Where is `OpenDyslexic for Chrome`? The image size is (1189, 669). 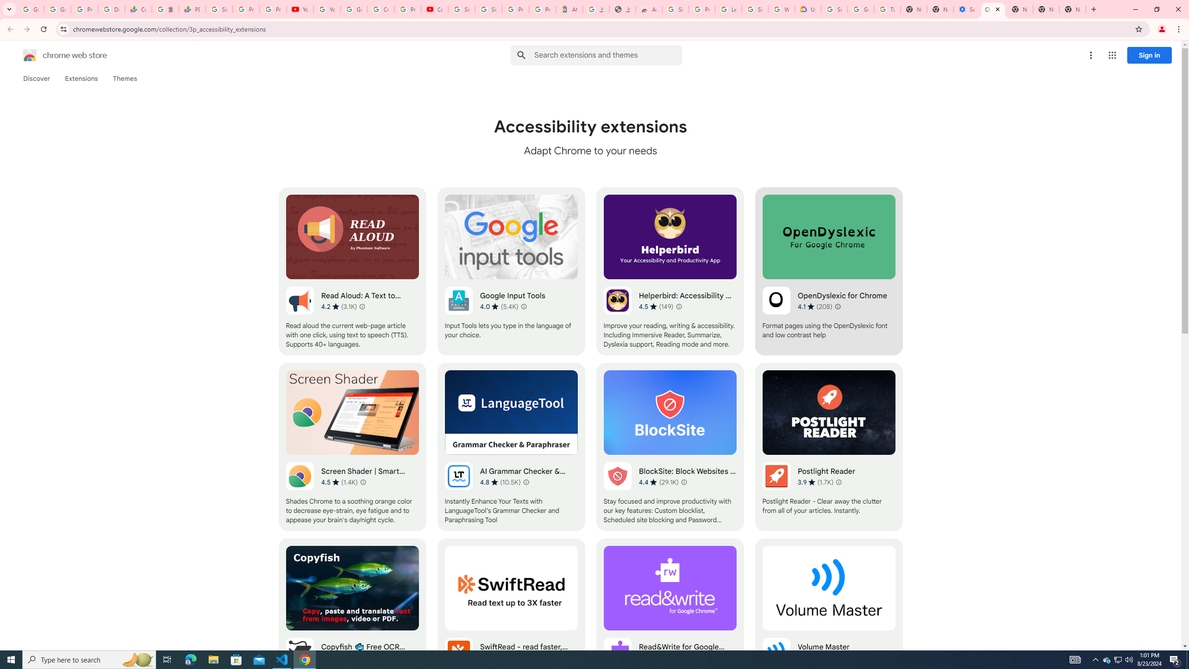 OpenDyslexic for Chrome is located at coordinates (829, 271).